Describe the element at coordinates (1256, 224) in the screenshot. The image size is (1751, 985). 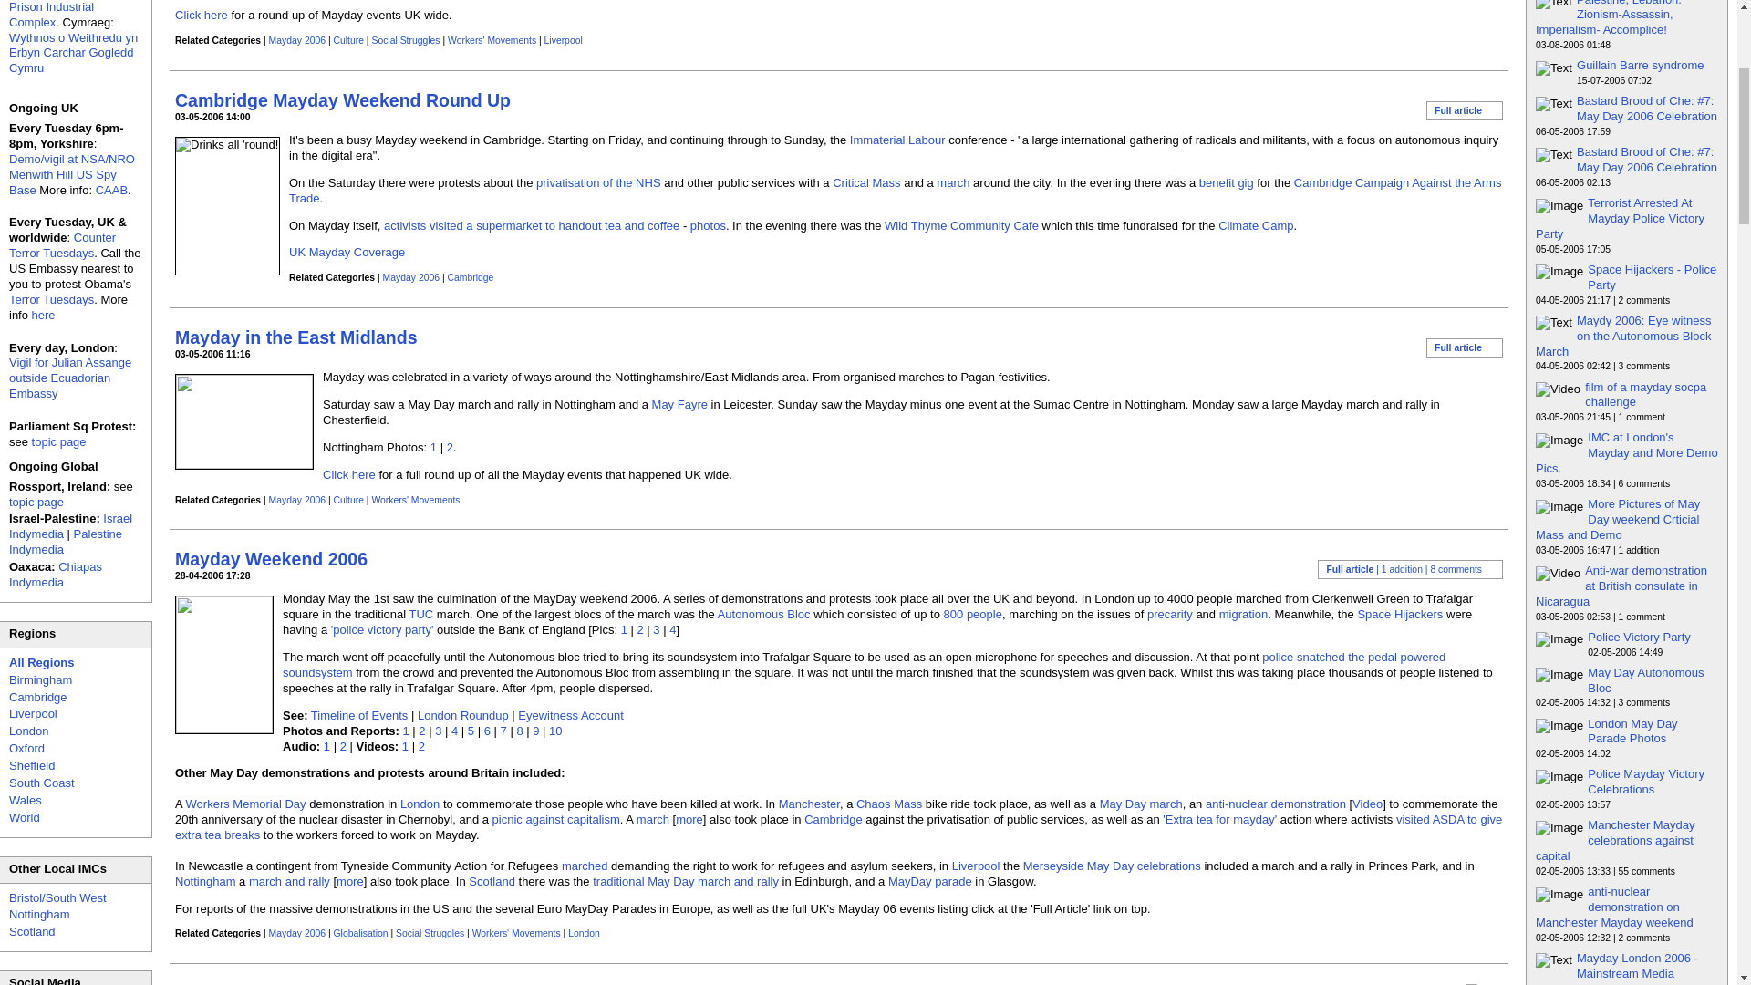
I see `Climate Camp` at that location.